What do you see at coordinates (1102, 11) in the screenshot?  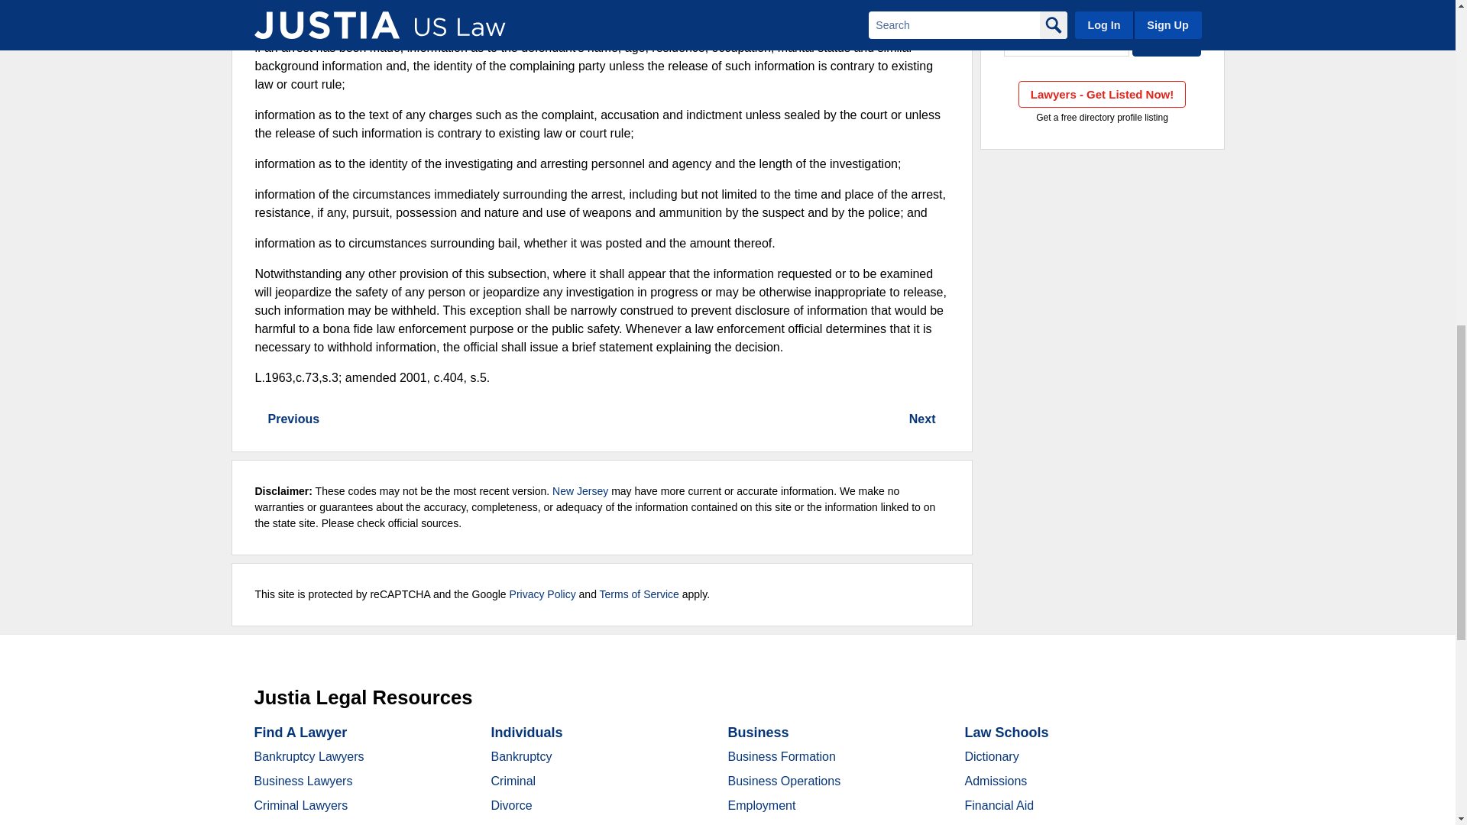 I see `Legal Issue or Lawyer Name` at bounding box center [1102, 11].